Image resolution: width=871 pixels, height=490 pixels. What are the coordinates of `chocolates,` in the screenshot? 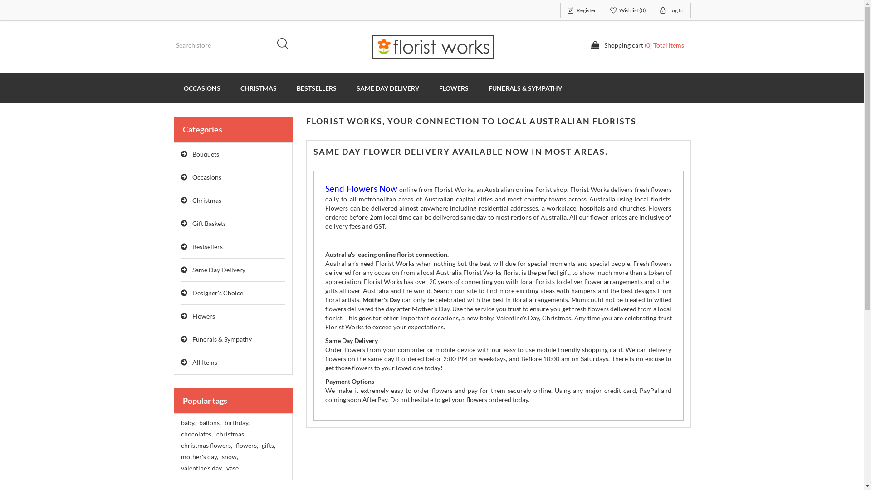 It's located at (196, 434).